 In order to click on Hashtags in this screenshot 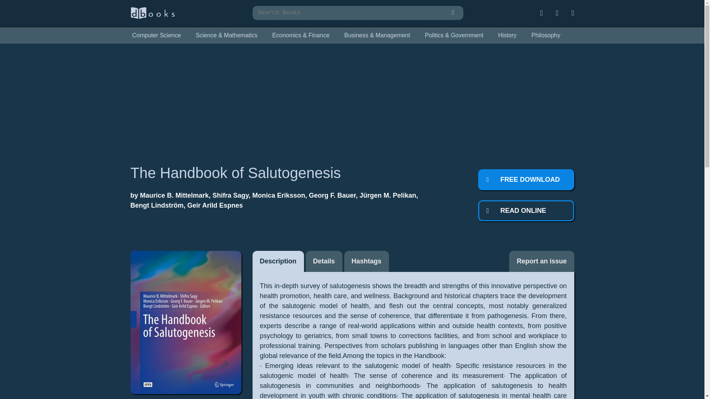, I will do `click(367, 261)`.